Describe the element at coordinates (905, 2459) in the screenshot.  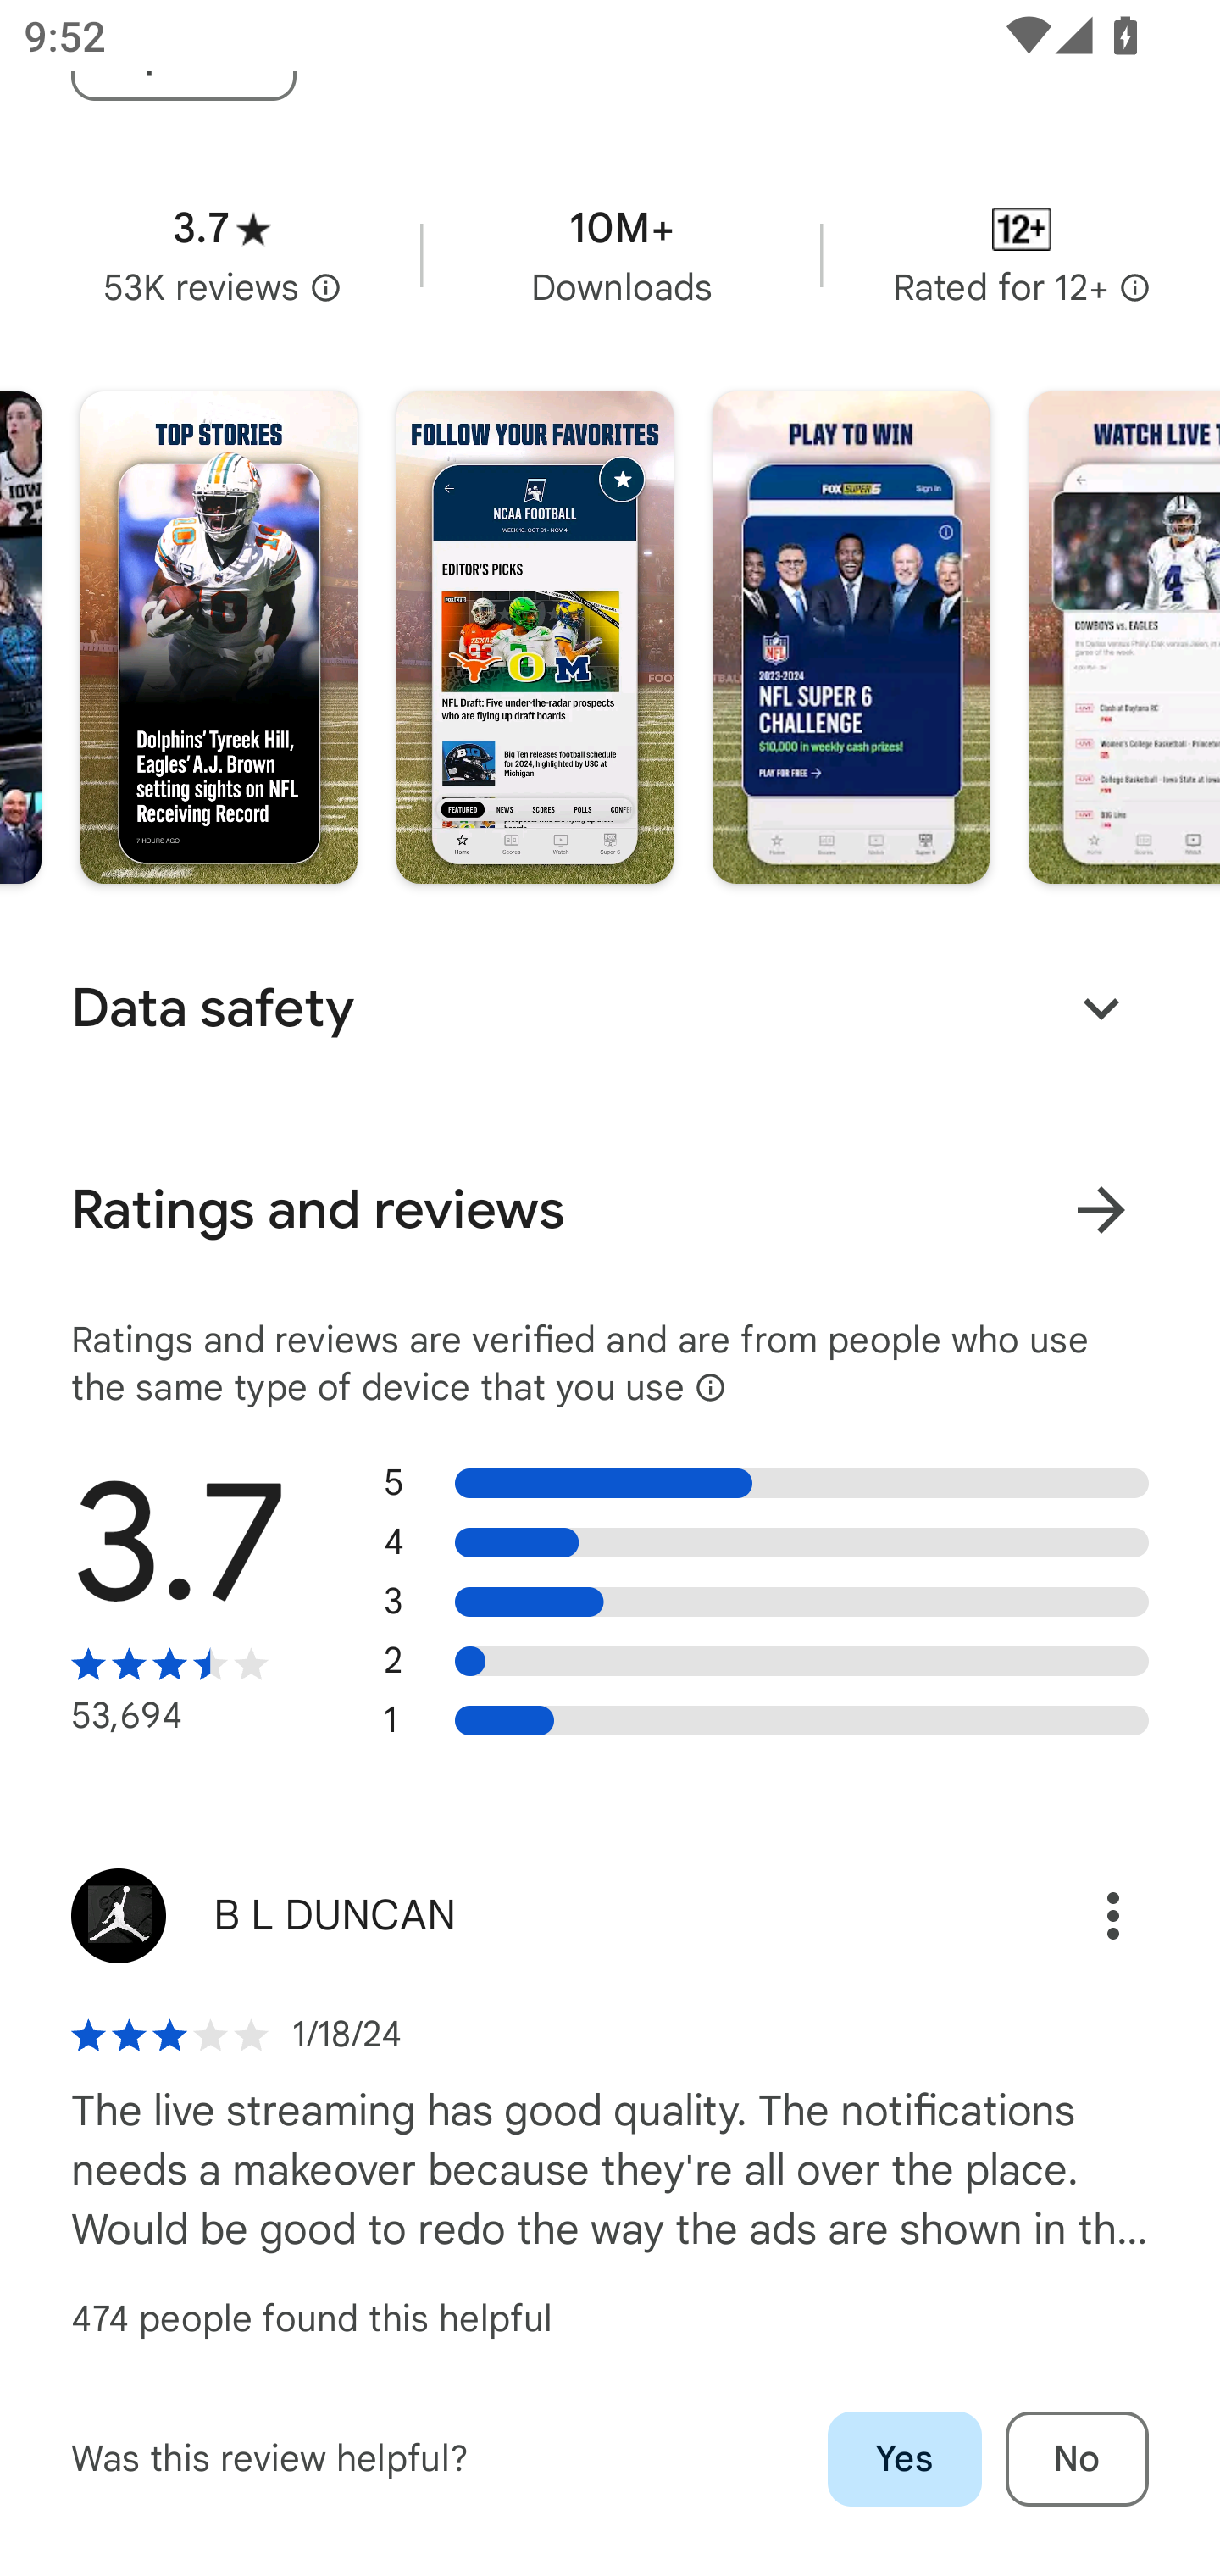
I see `Yes` at that location.